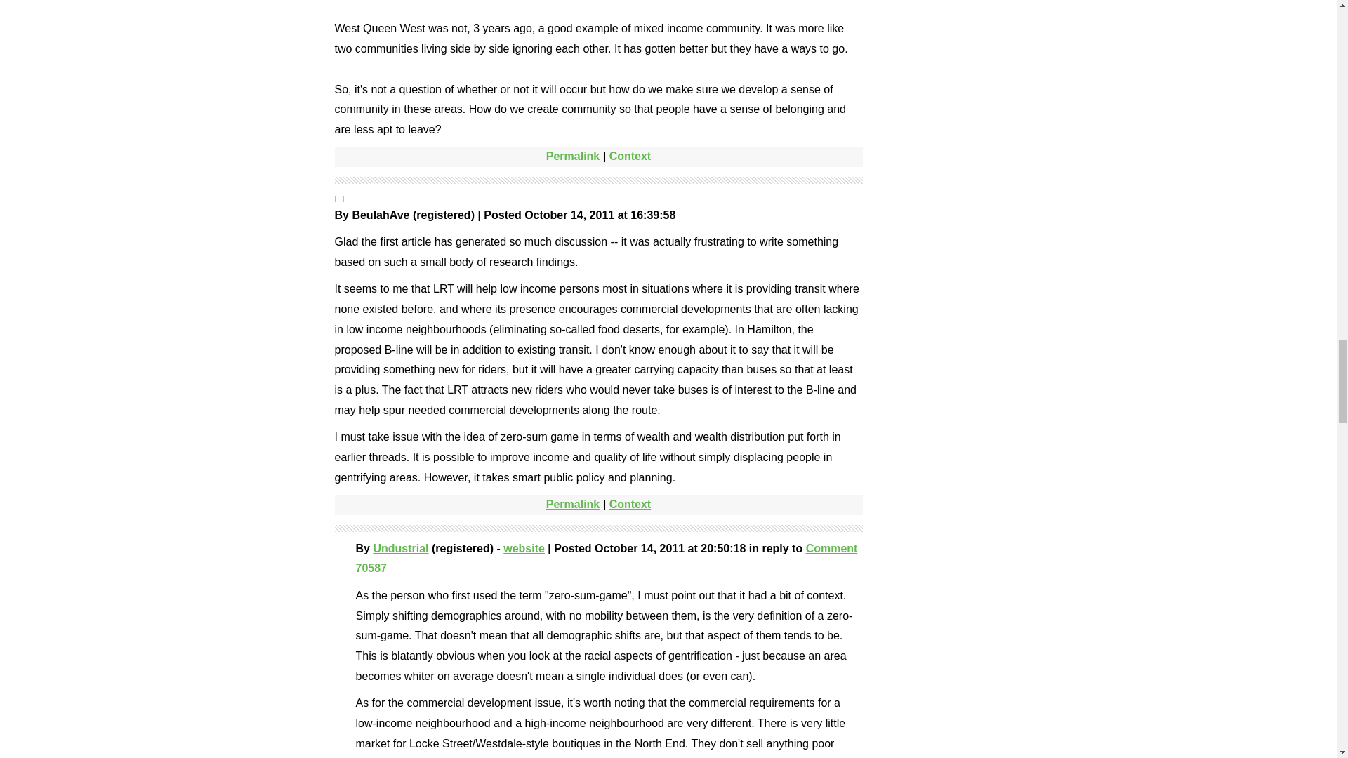 The width and height of the screenshot is (1348, 758). I want to click on Context, so click(630, 504).